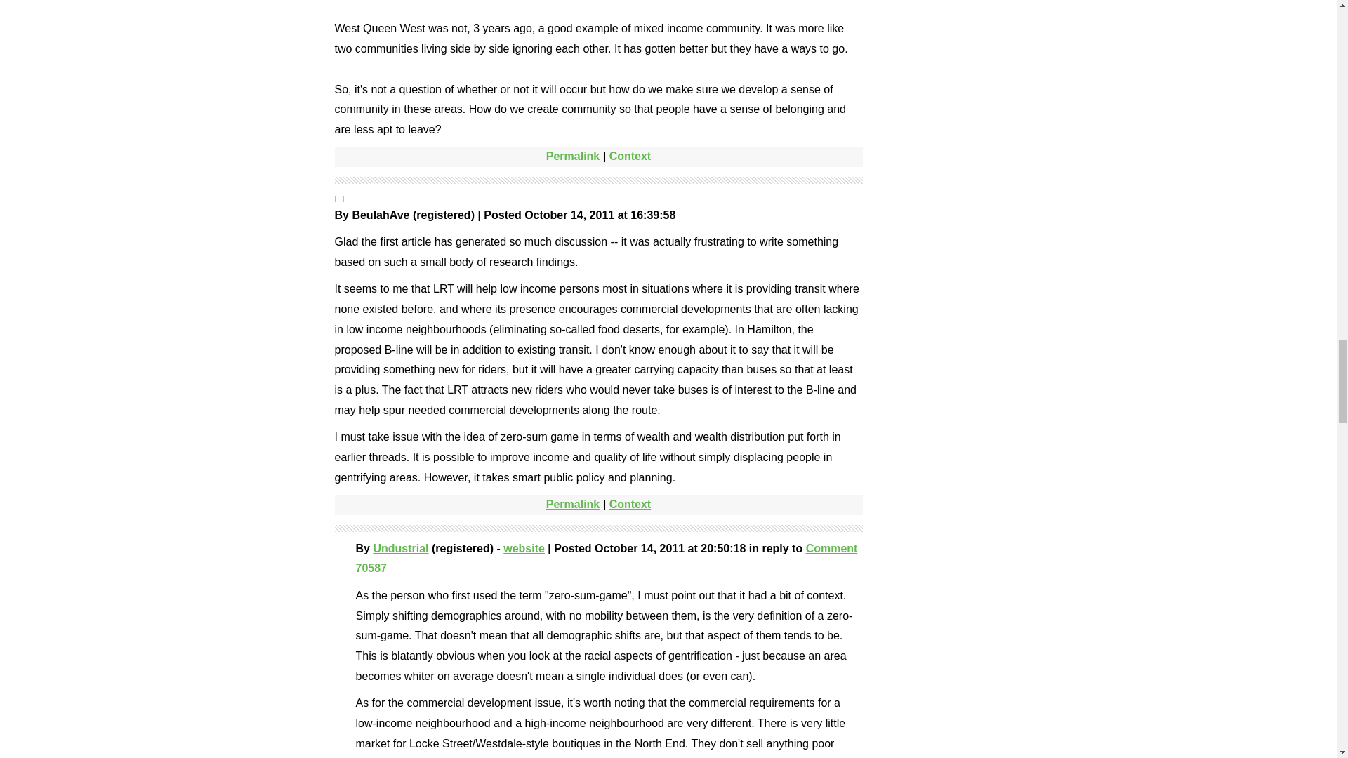 The width and height of the screenshot is (1348, 758). I want to click on Context, so click(630, 504).